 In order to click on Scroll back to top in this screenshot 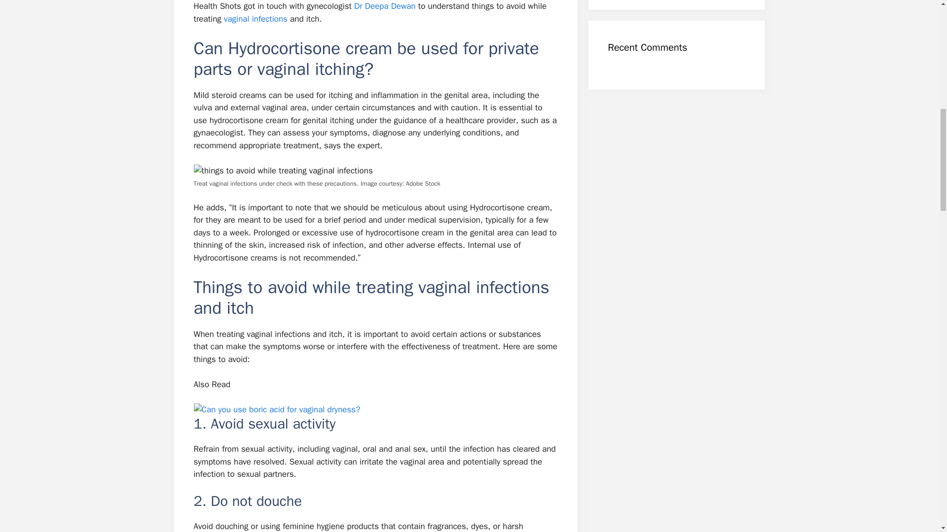, I will do `click(915, 467)`.